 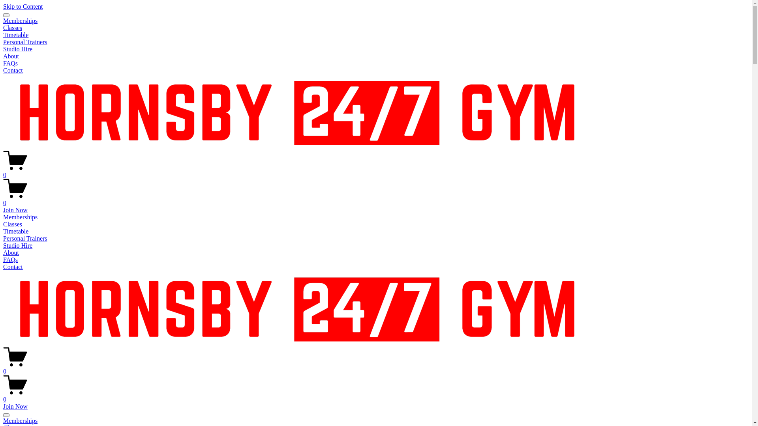 I want to click on Timetable, so click(x=16, y=231).